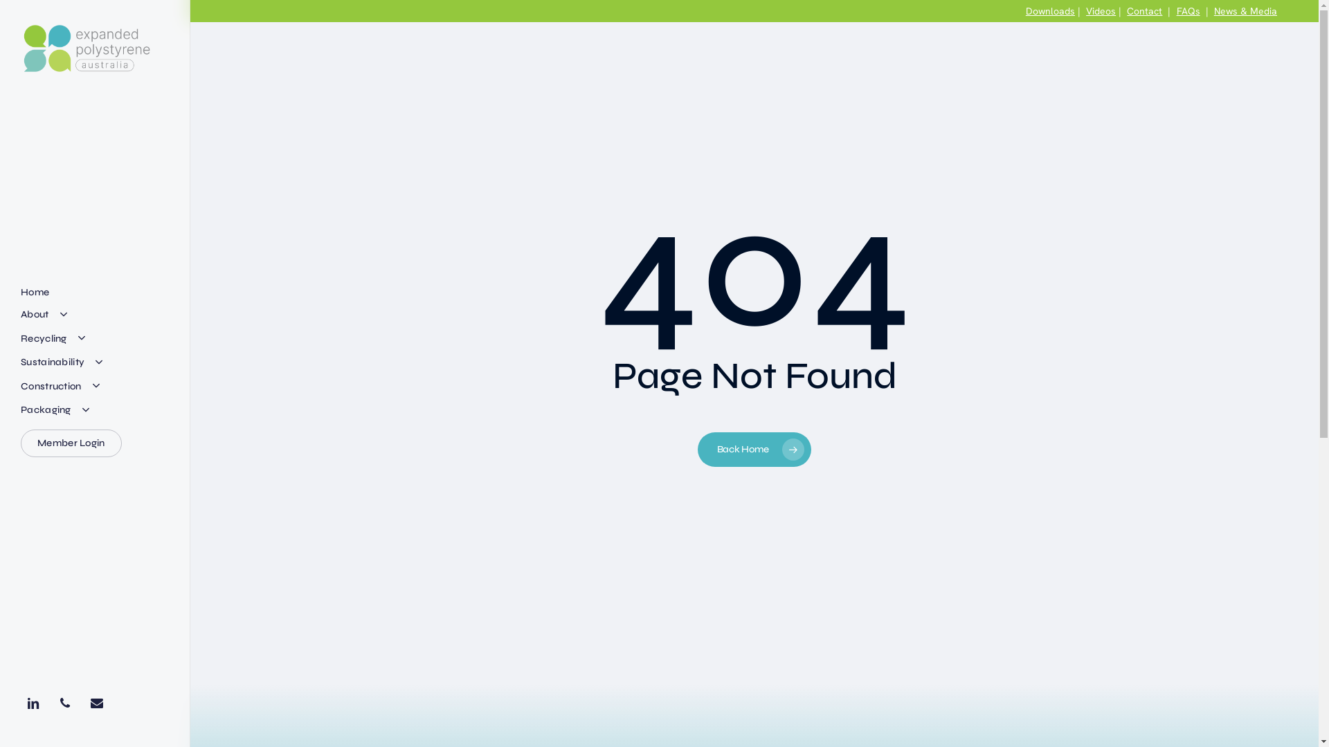  I want to click on FAQs, so click(1188, 11).